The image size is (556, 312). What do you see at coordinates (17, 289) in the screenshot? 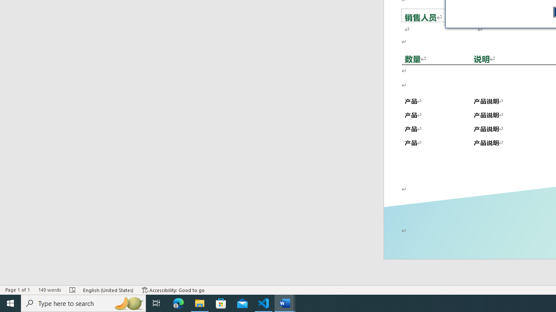
I see `Page Number Page 1 of 1` at bounding box center [17, 289].